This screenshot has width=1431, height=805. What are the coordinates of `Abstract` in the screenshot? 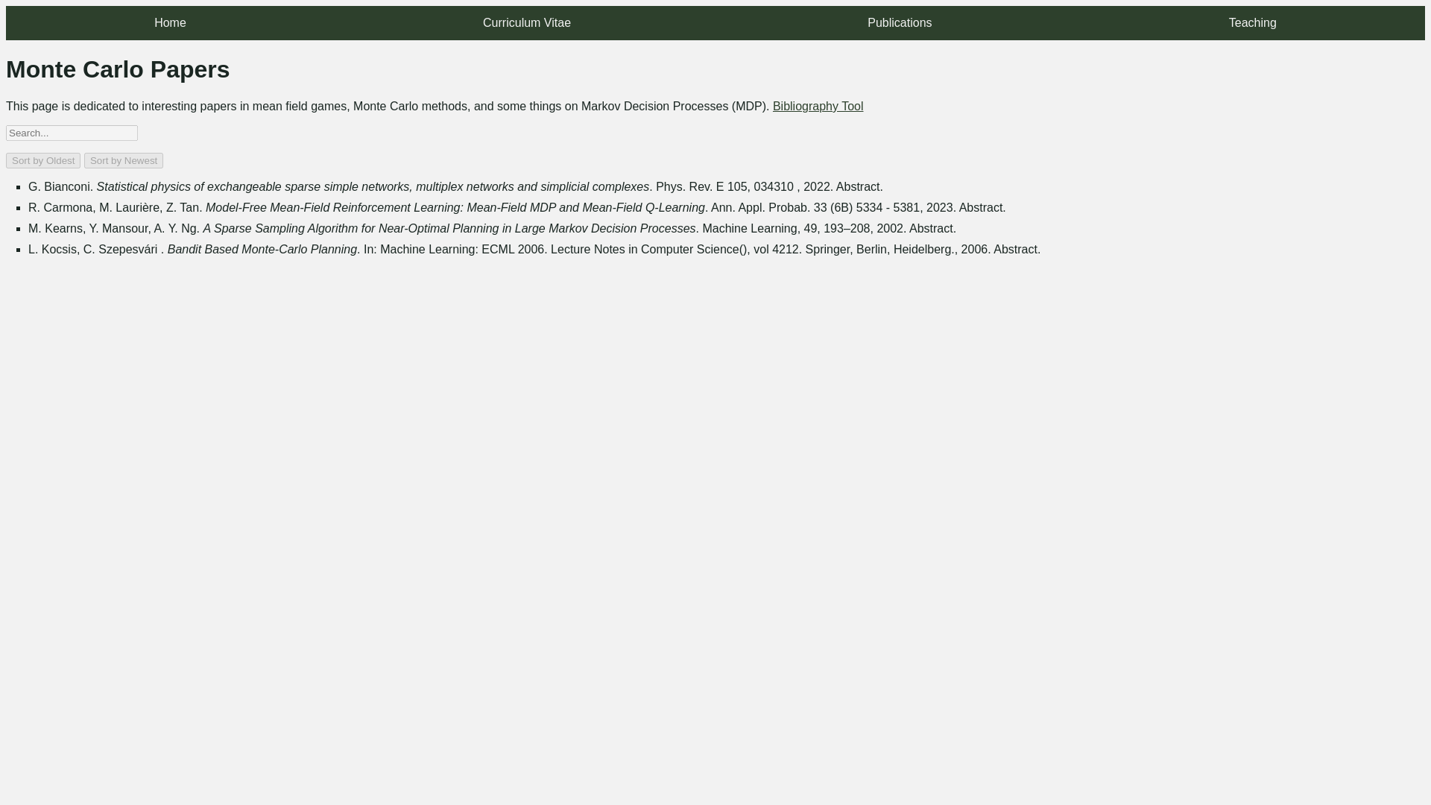 It's located at (981, 207).